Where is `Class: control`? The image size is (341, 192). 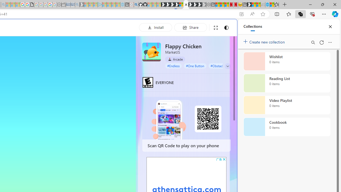
Class: control is located at coordinates (228, 66).